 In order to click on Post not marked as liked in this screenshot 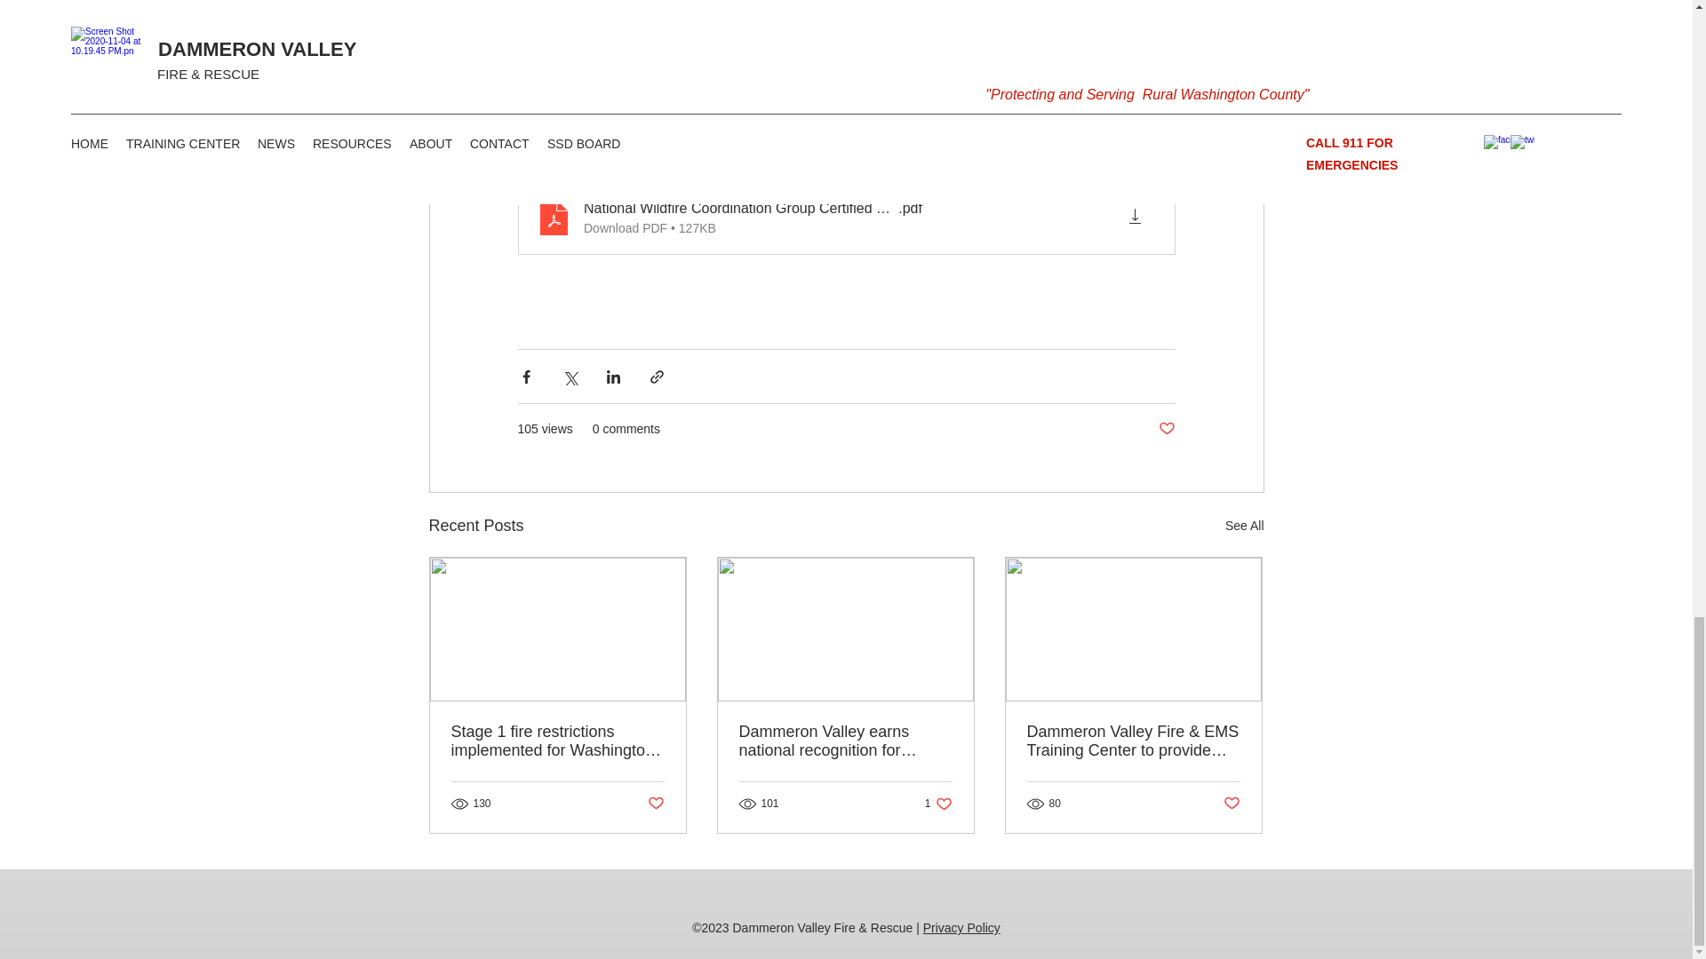, I will do `click(1244, 526)`.